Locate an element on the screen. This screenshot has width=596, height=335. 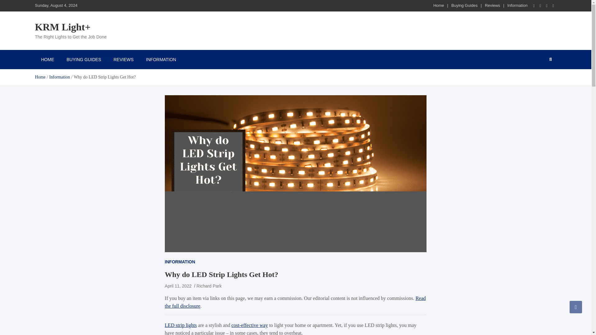
INFORMATION is located at coordinates (180, 262).